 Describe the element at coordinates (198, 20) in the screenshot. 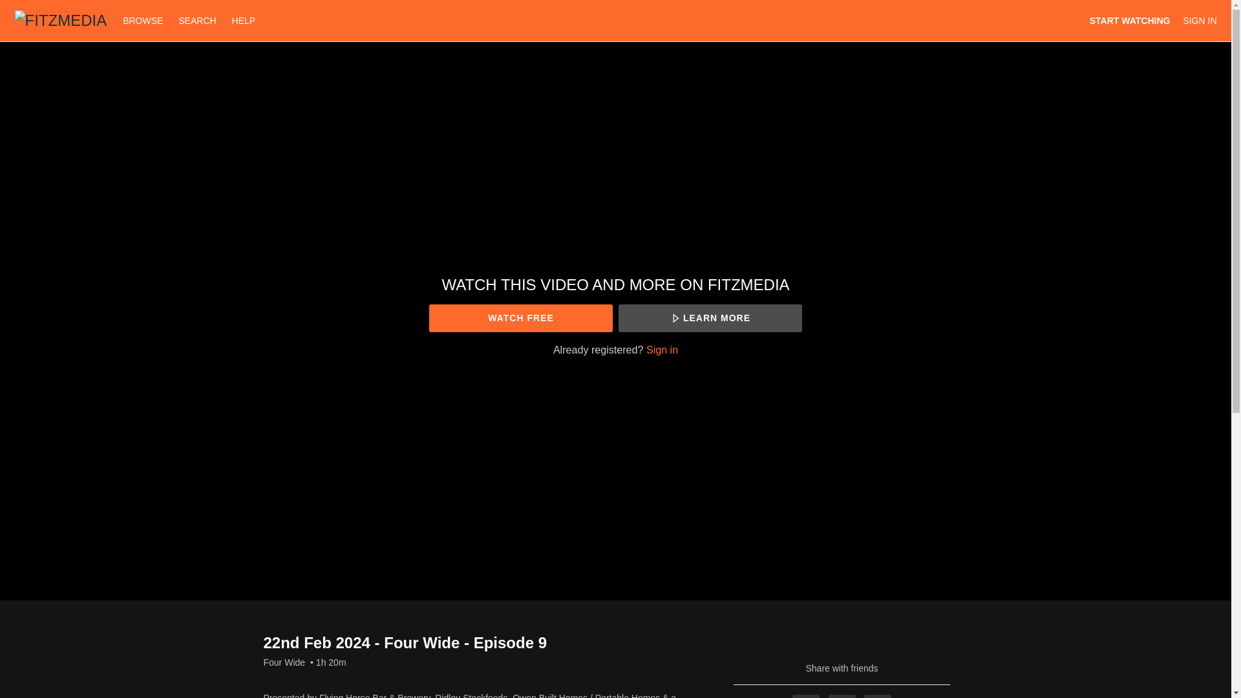

I see `SEARCH` at that location.